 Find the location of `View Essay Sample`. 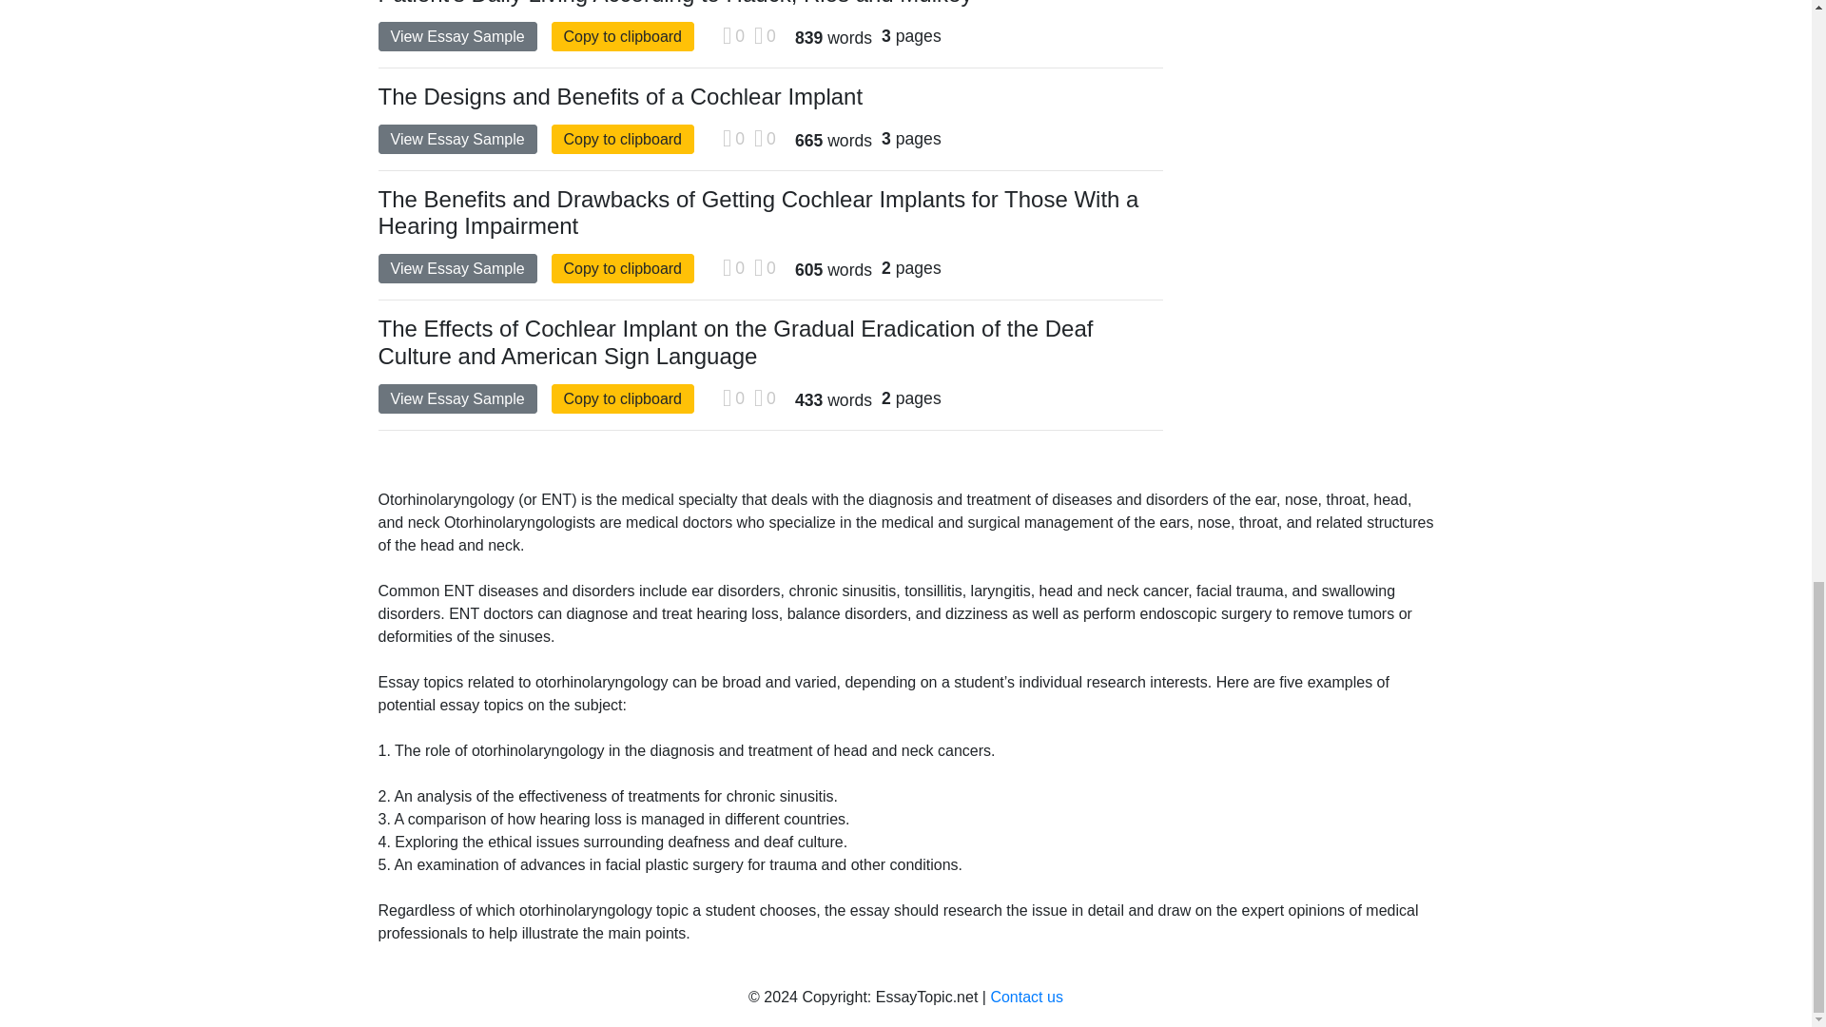

View Essay Sample is located at coordinates (456, 398).